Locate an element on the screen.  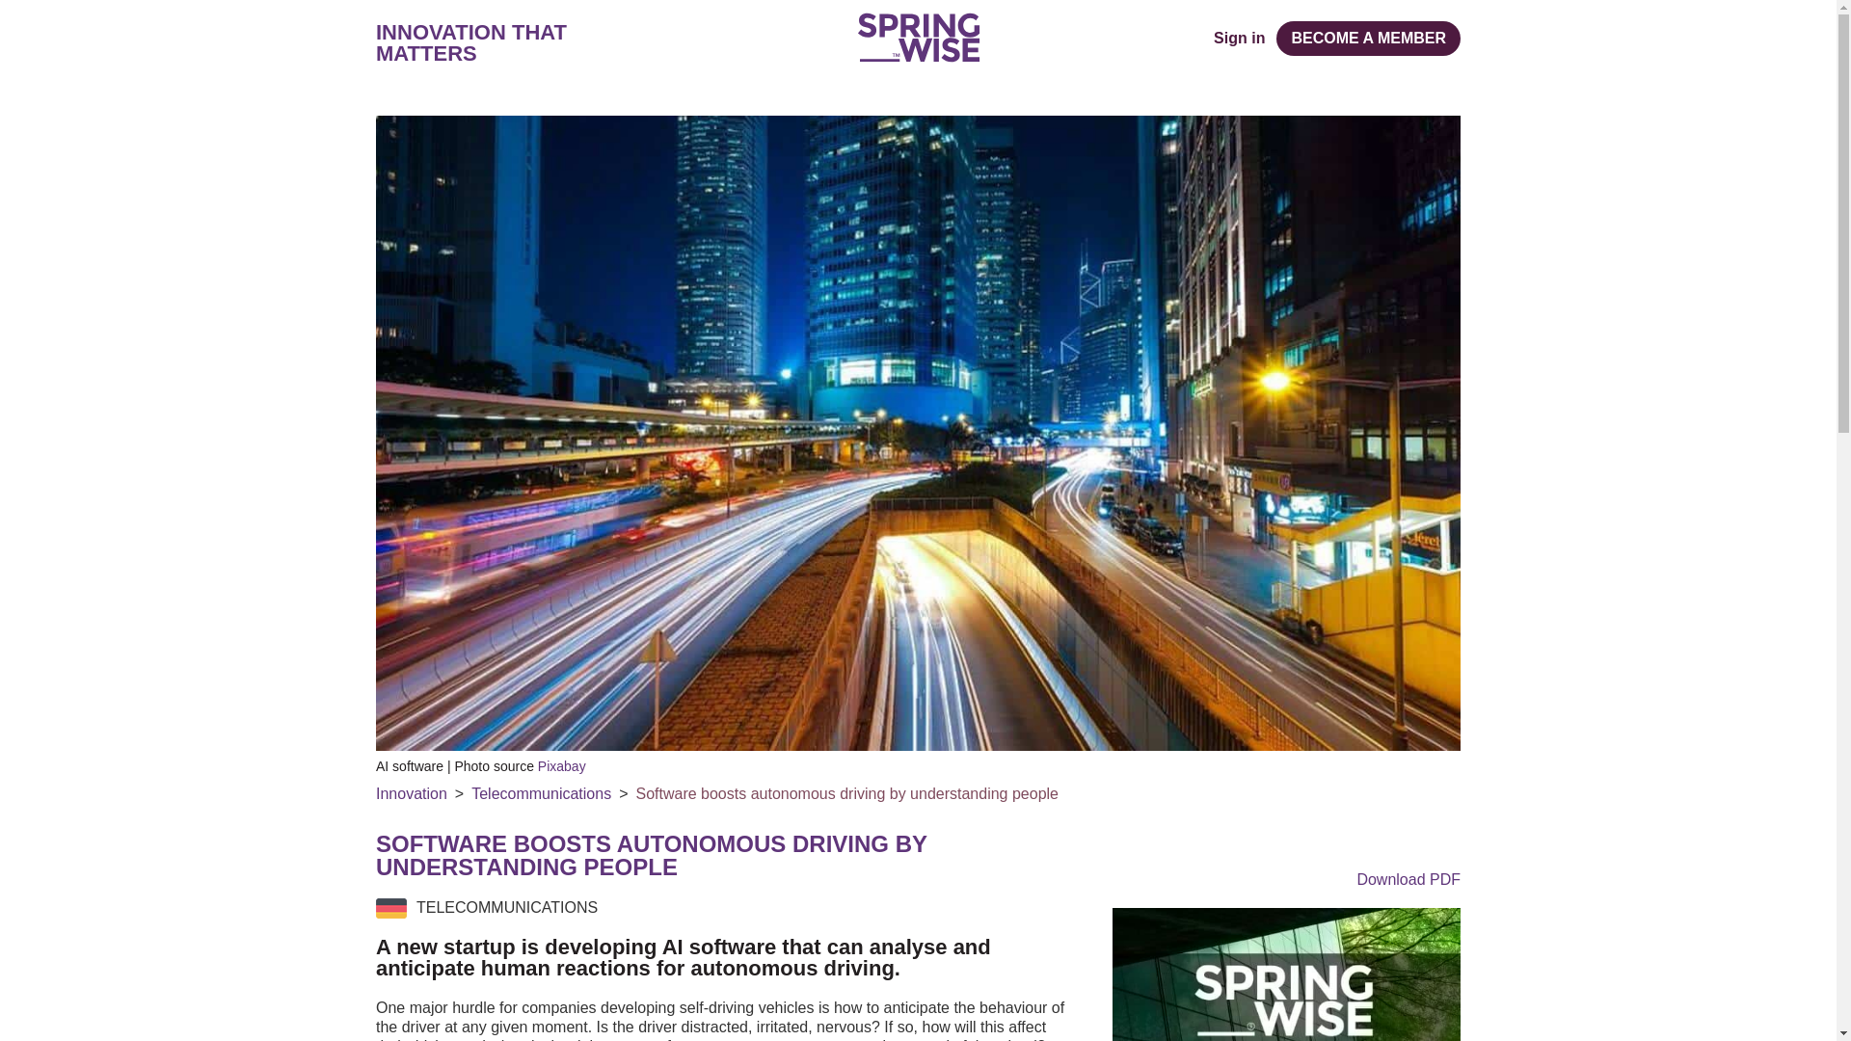
Email is located at coordinates (1450, 842).